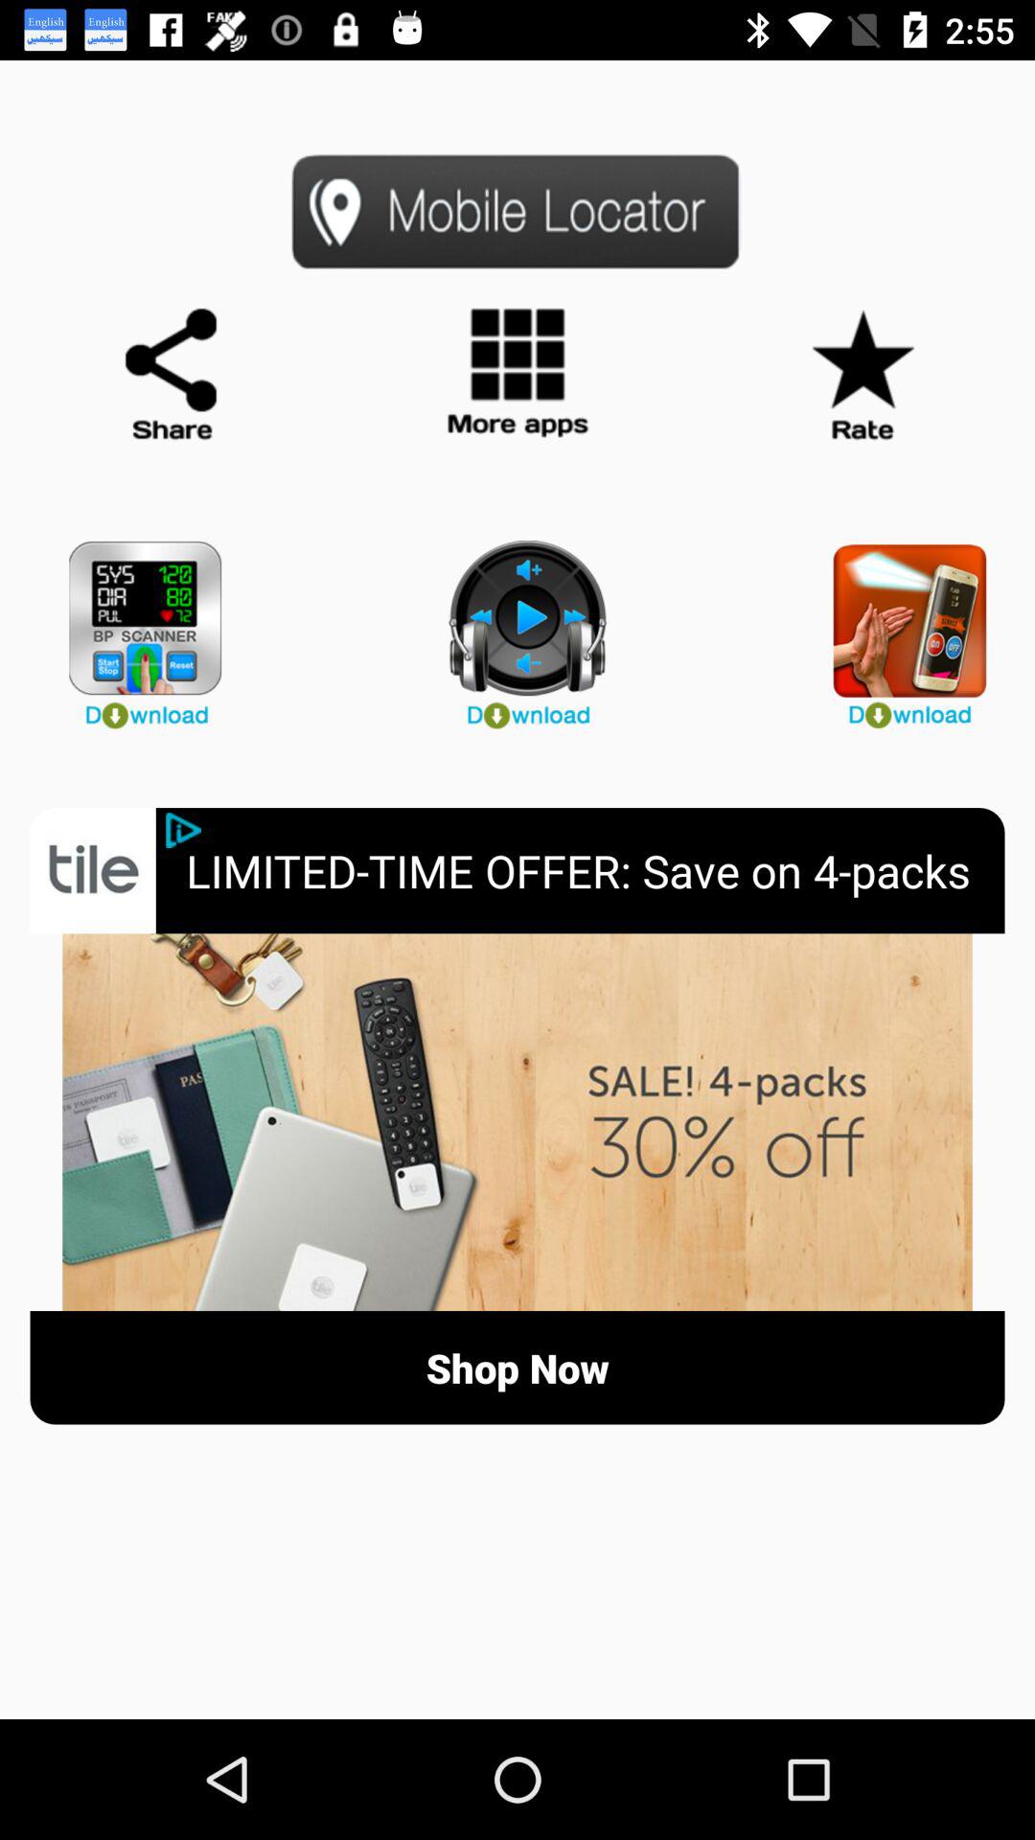  What do you see at coordinates (899, 627) in the screenshot?
I see `click the item above the limited time offer icon` at bounding box center [899, 627].